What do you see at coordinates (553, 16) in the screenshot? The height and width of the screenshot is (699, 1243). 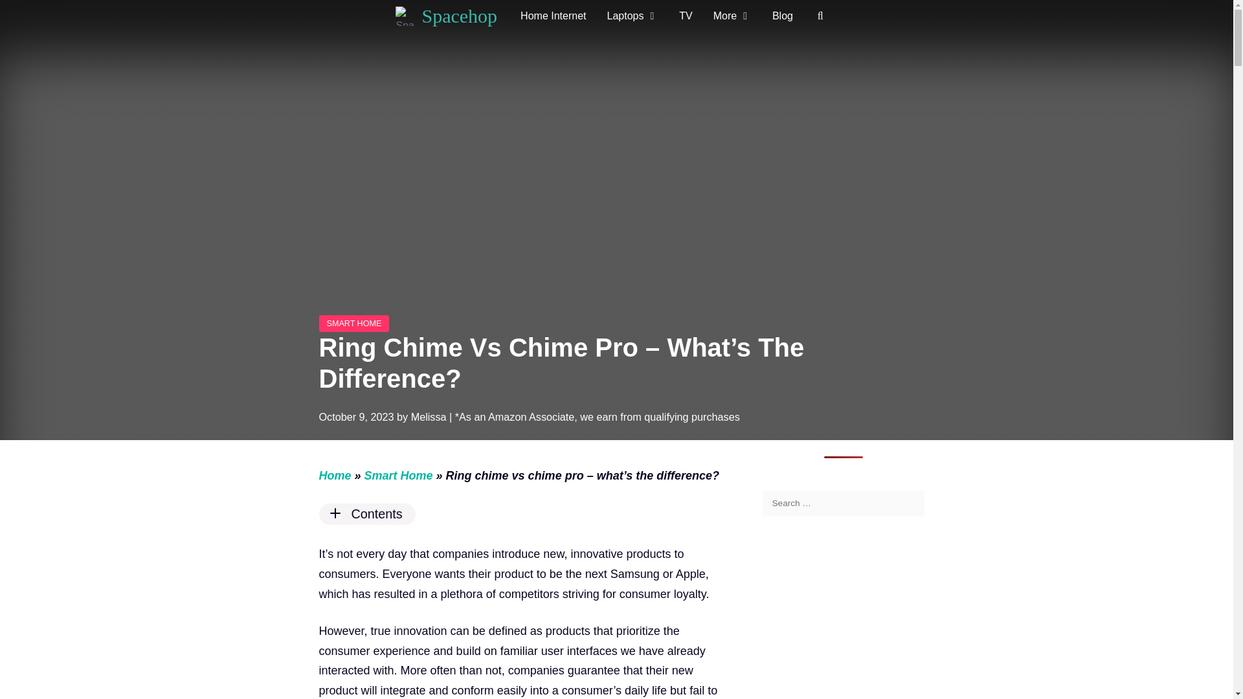 I see `Home Internet` at bounding box center [553, 16].